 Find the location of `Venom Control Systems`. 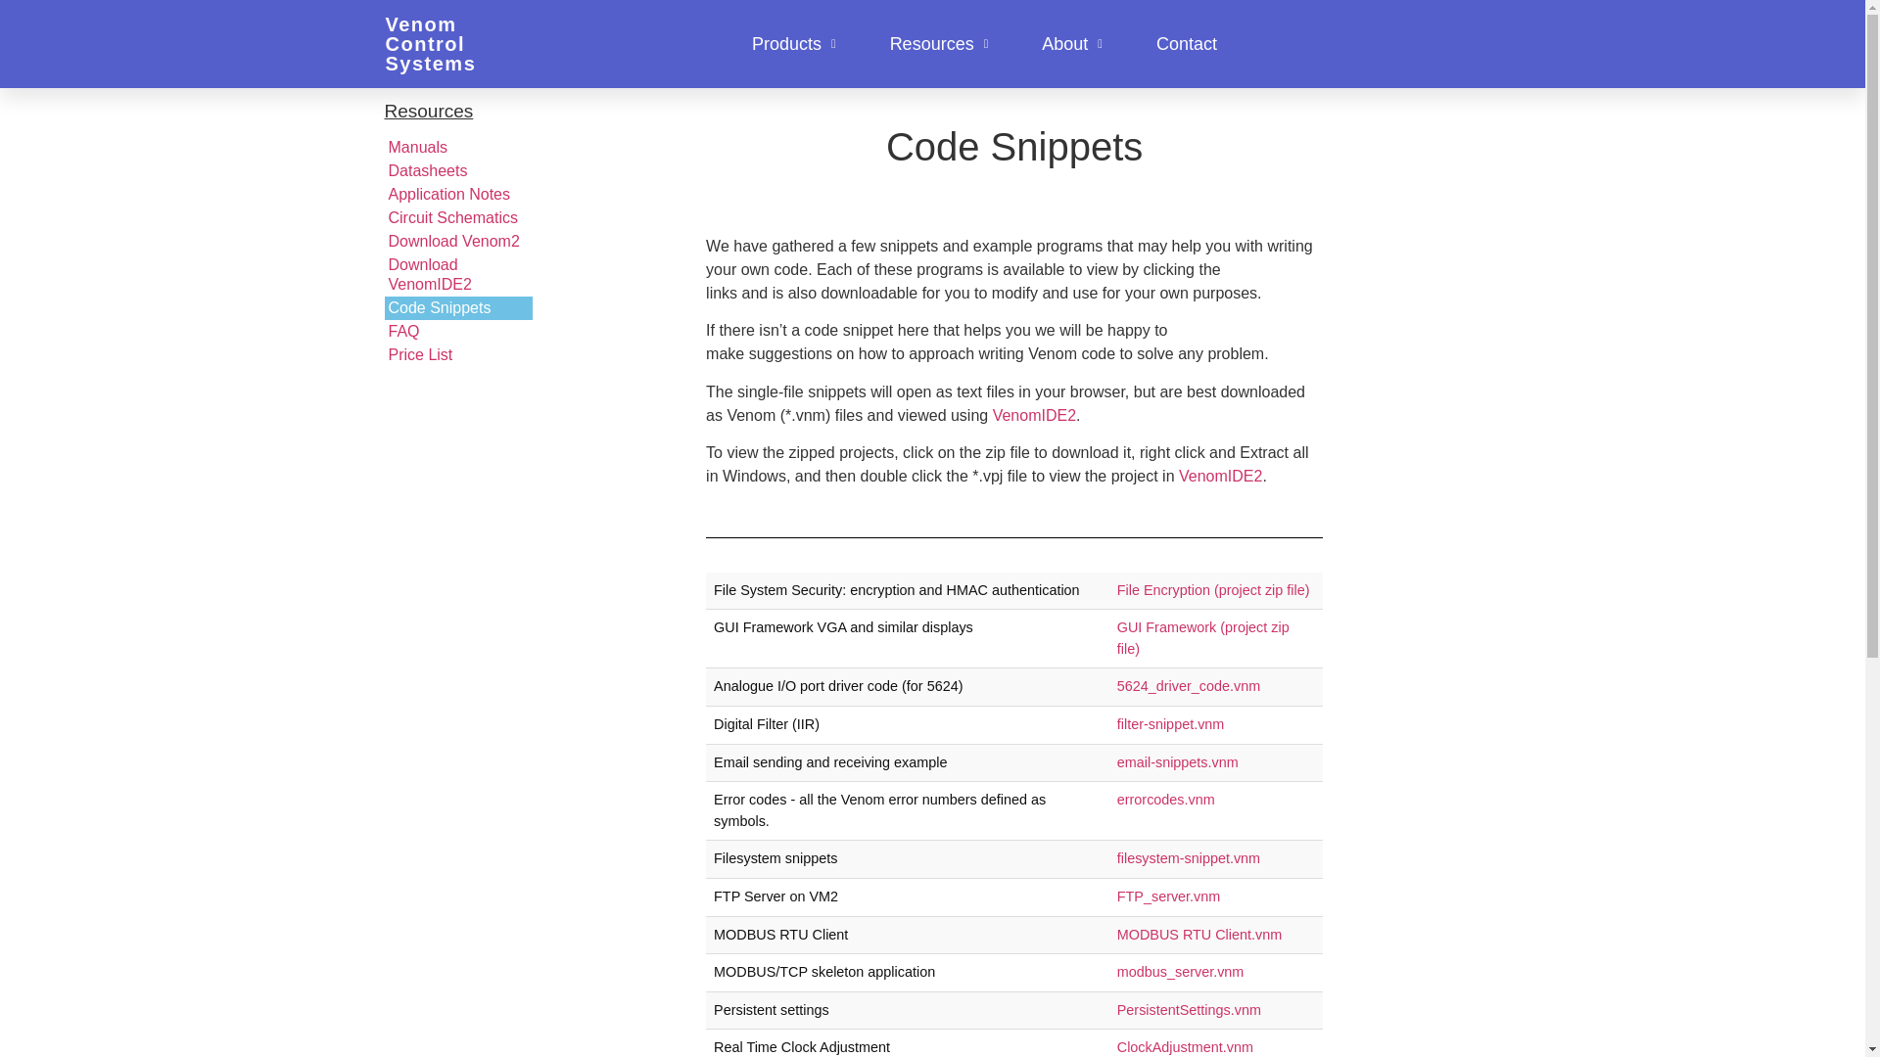

Venom Control Systems is located at coordinates (431, 43).